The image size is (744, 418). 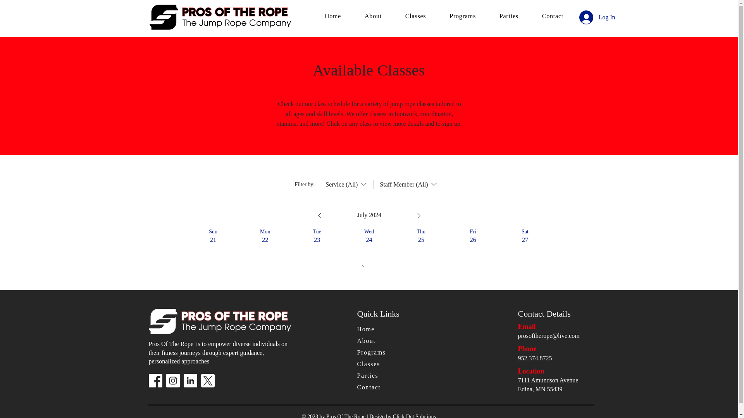 What do you see at coordinates (333, 16) in the screenshot?
I see `Home` at bounding box center [333, 16].